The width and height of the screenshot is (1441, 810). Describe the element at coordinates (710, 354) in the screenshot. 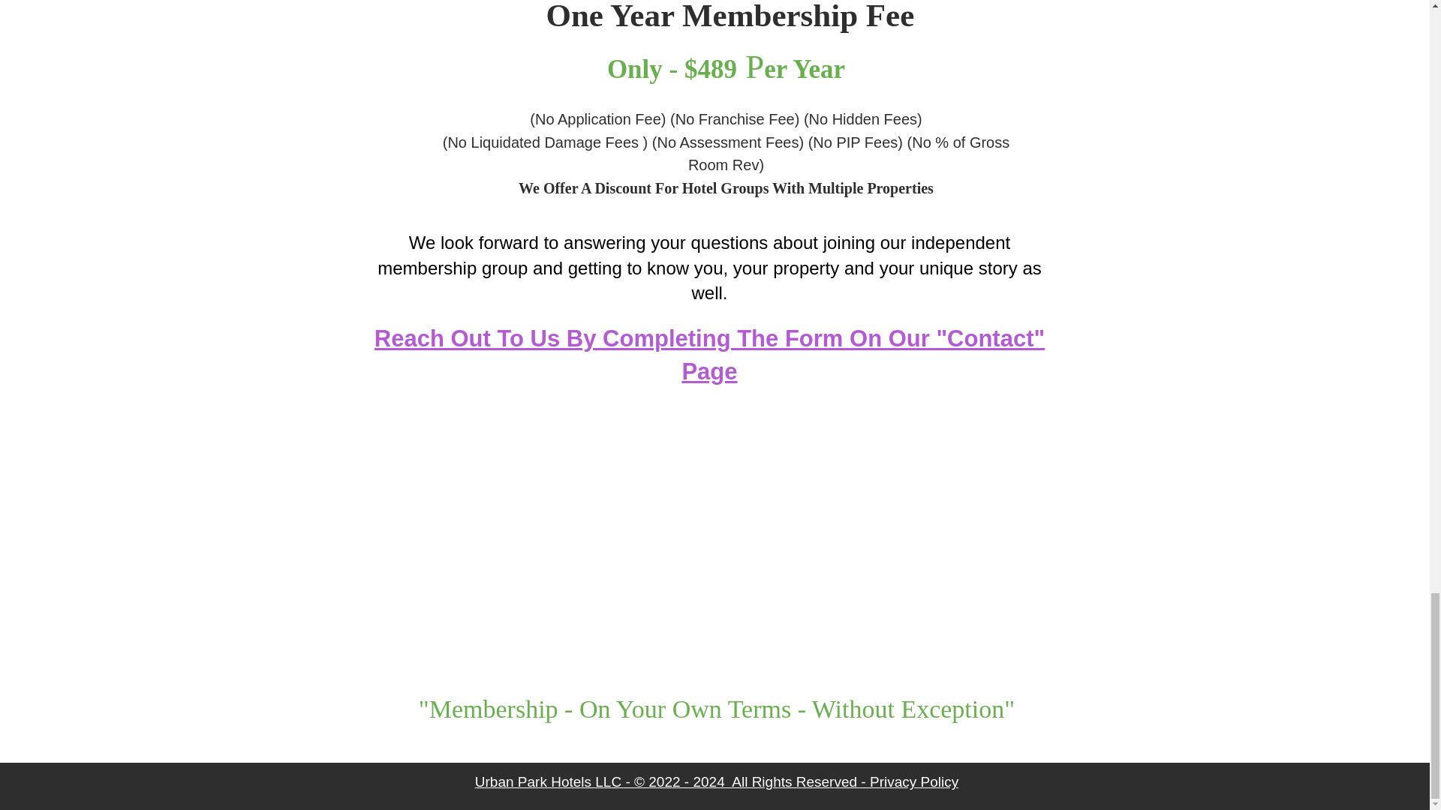

I see `Reach Out To Us By Completing The Form On Our "Contact" Page` at that location.